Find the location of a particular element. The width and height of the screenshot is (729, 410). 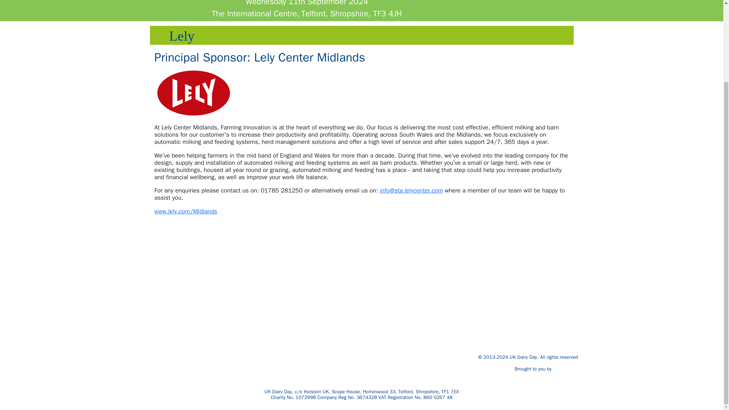

Gallery is located at coordinates (245, 356).